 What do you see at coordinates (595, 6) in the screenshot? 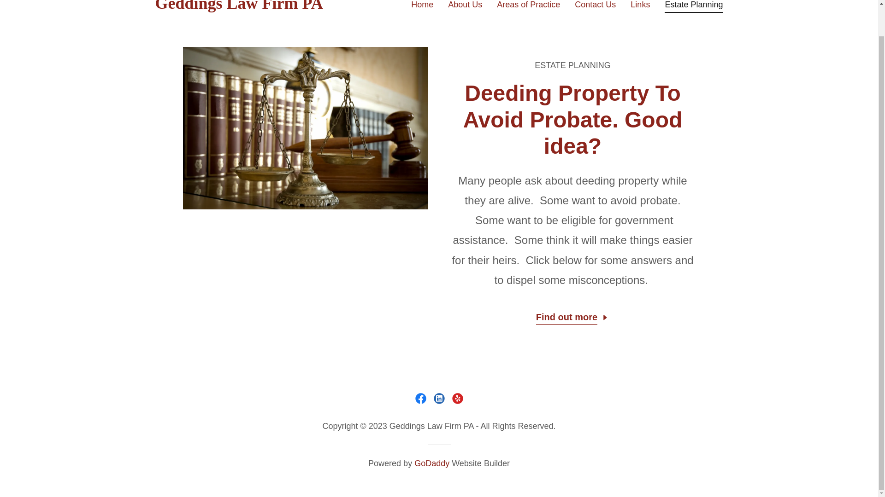
I see `Contact Us` at bounding box center [595, 6].